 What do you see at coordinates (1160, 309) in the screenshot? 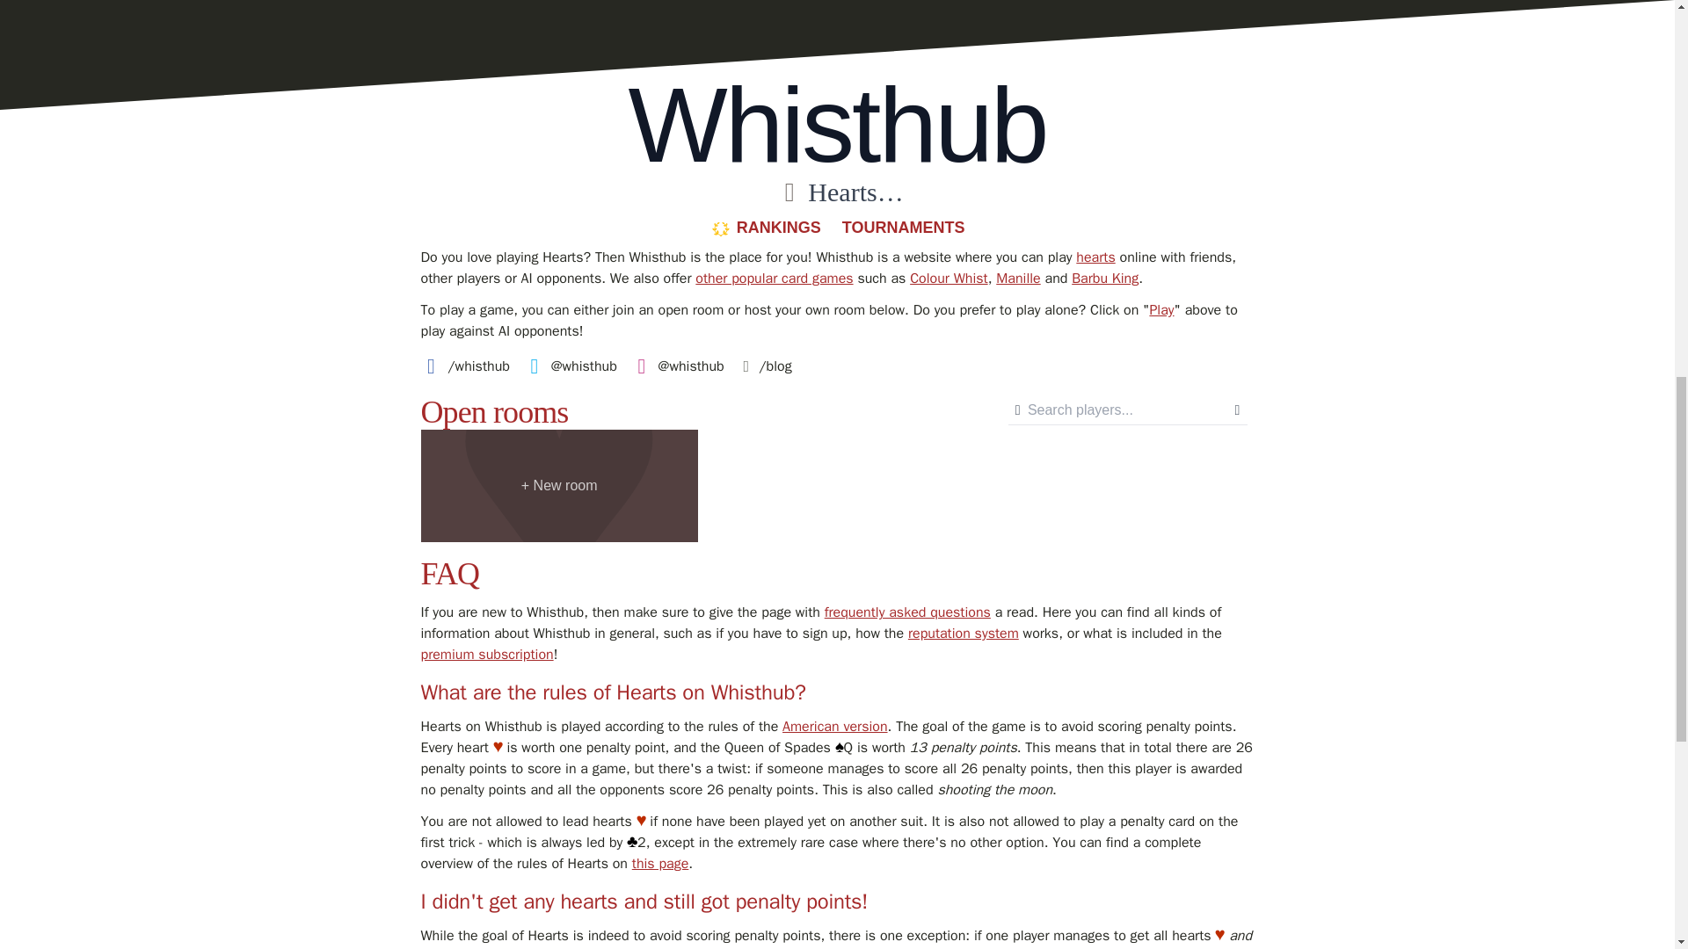
I see `Play` at bounding box center [1160, 309].